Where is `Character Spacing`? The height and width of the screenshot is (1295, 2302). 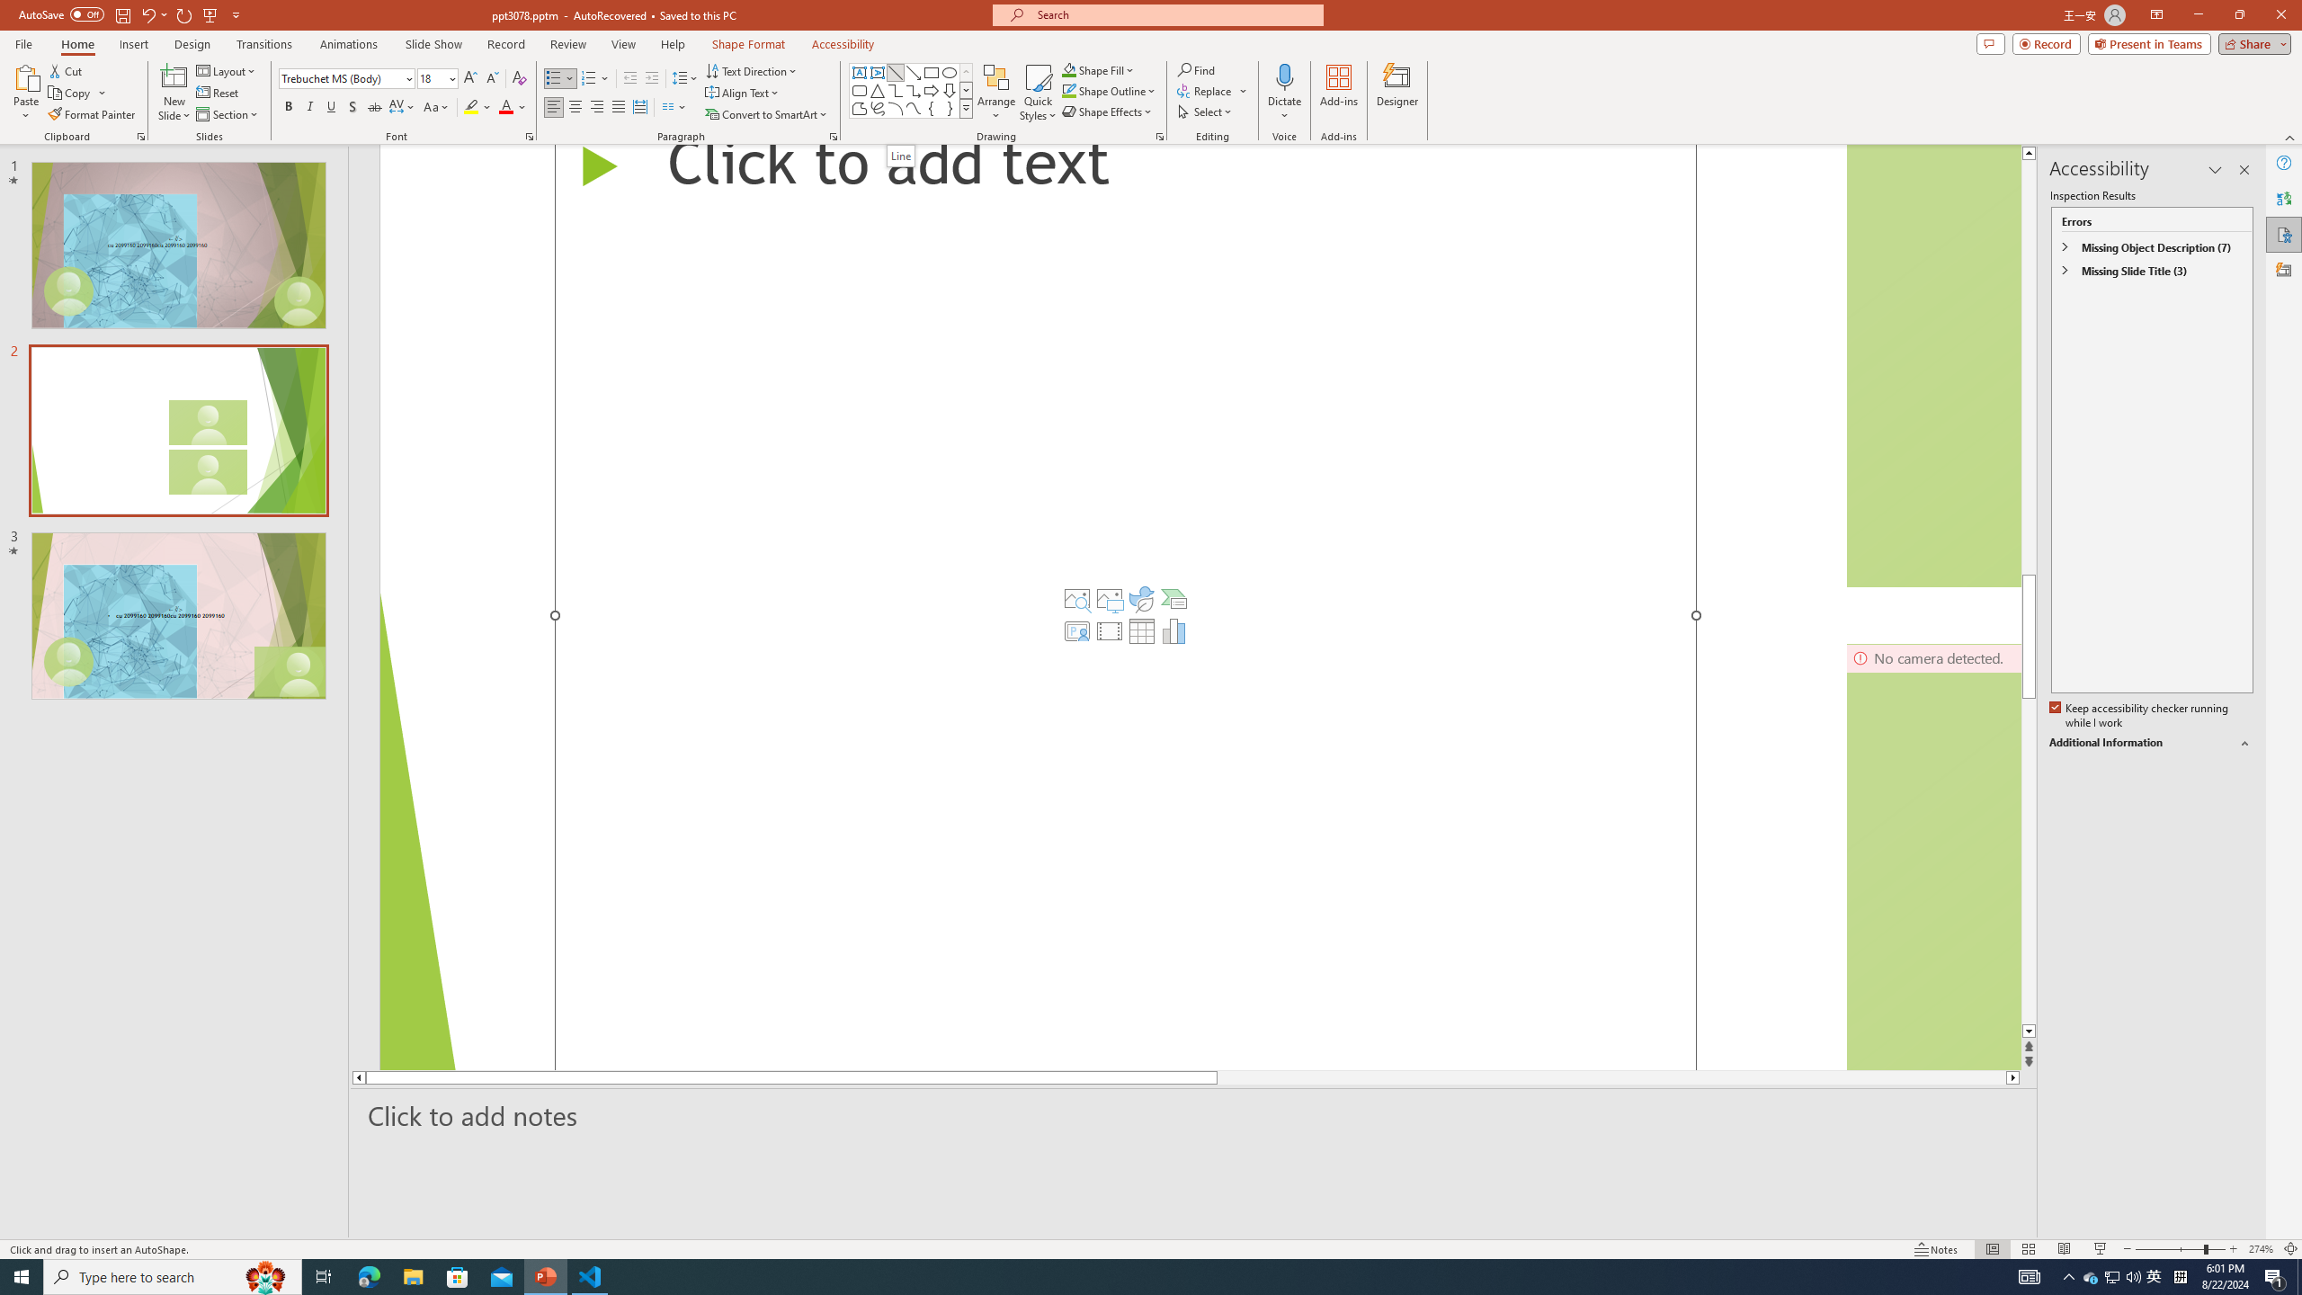 Character Spacing is located at coordinates (403, 108).